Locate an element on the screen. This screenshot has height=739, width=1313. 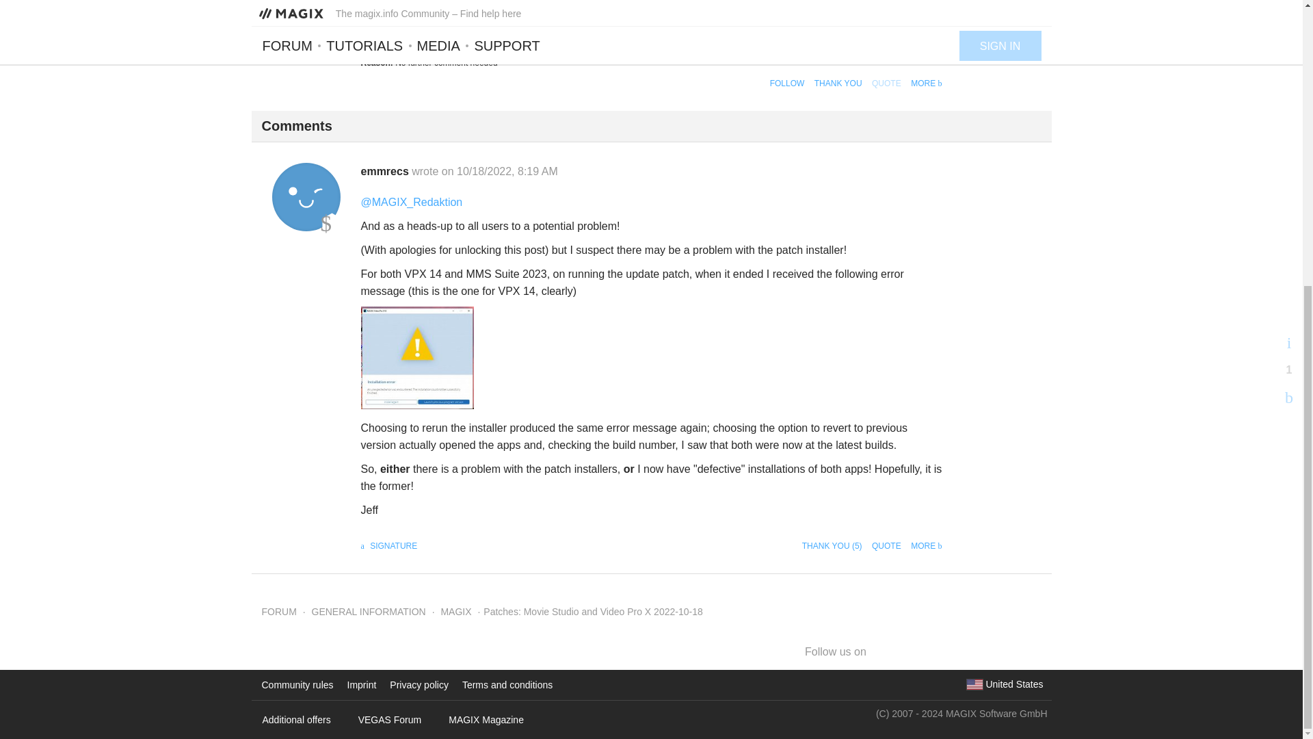
MORE is located at coordinates (926, 83).